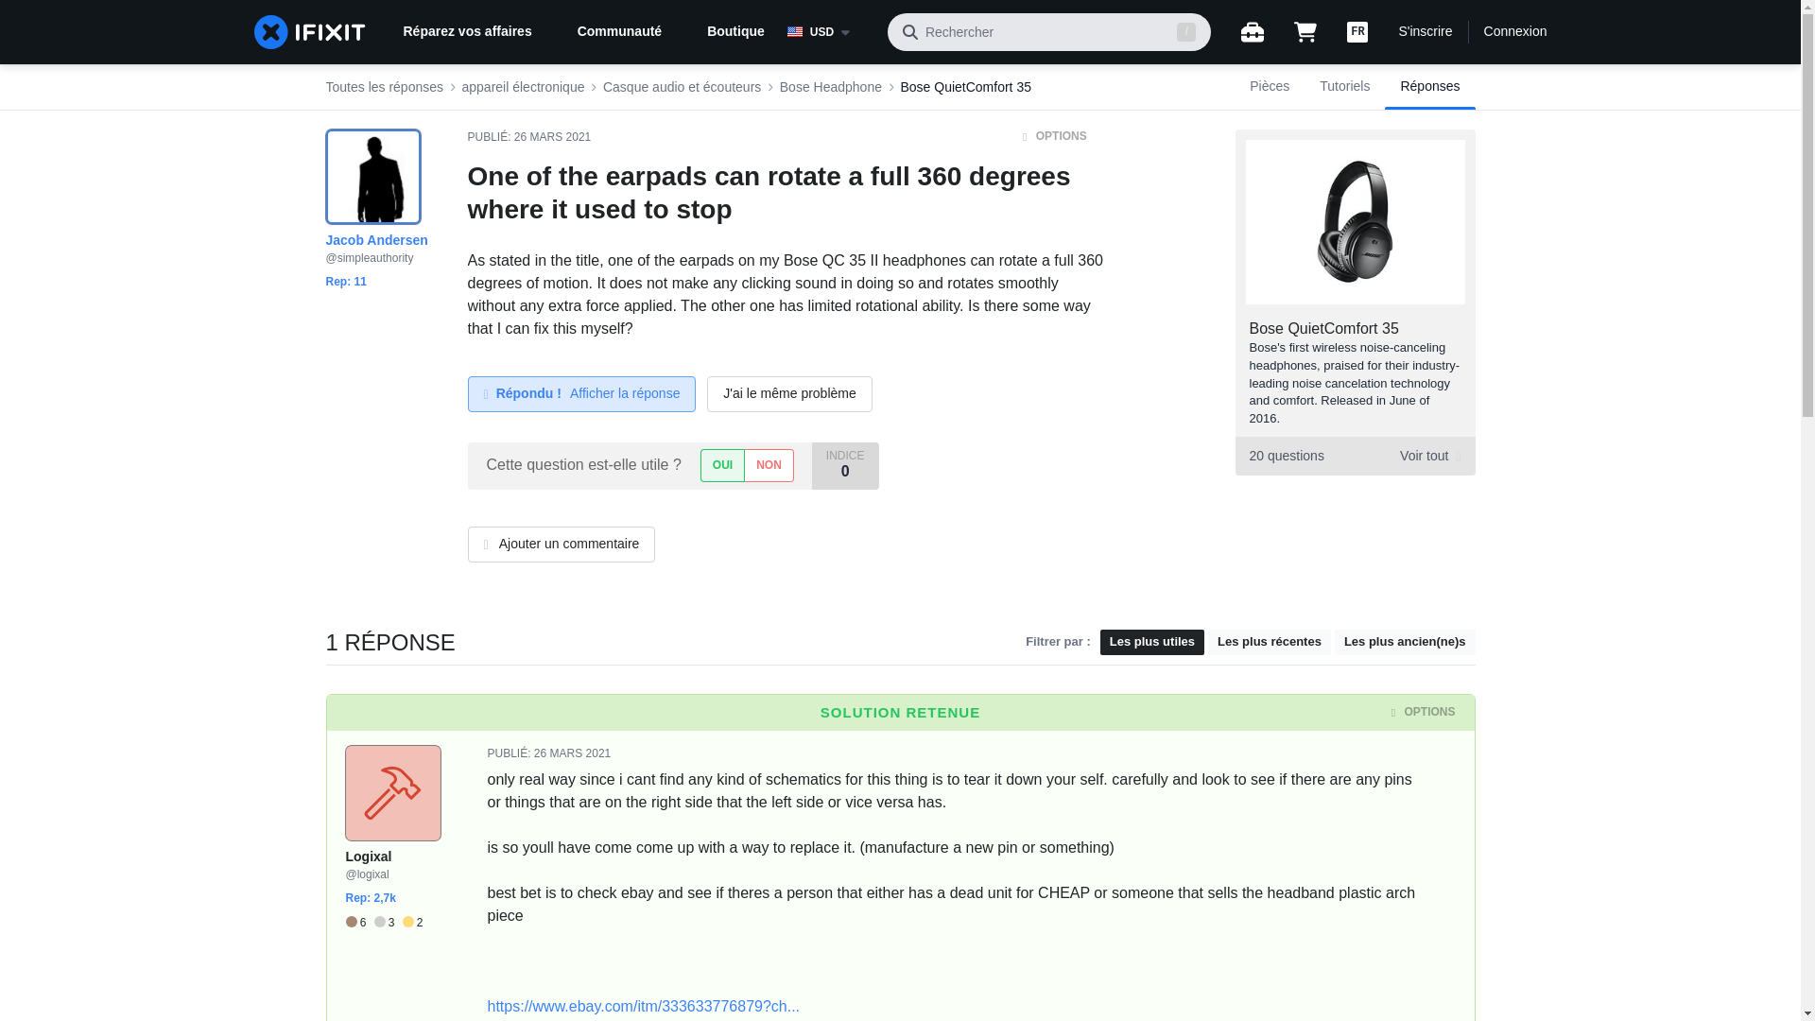 This screenshot has width=1815, height=1021. Describe the element at coordinates (359, 923) in the screenshot. I see `6 badges Bronze` at that location.